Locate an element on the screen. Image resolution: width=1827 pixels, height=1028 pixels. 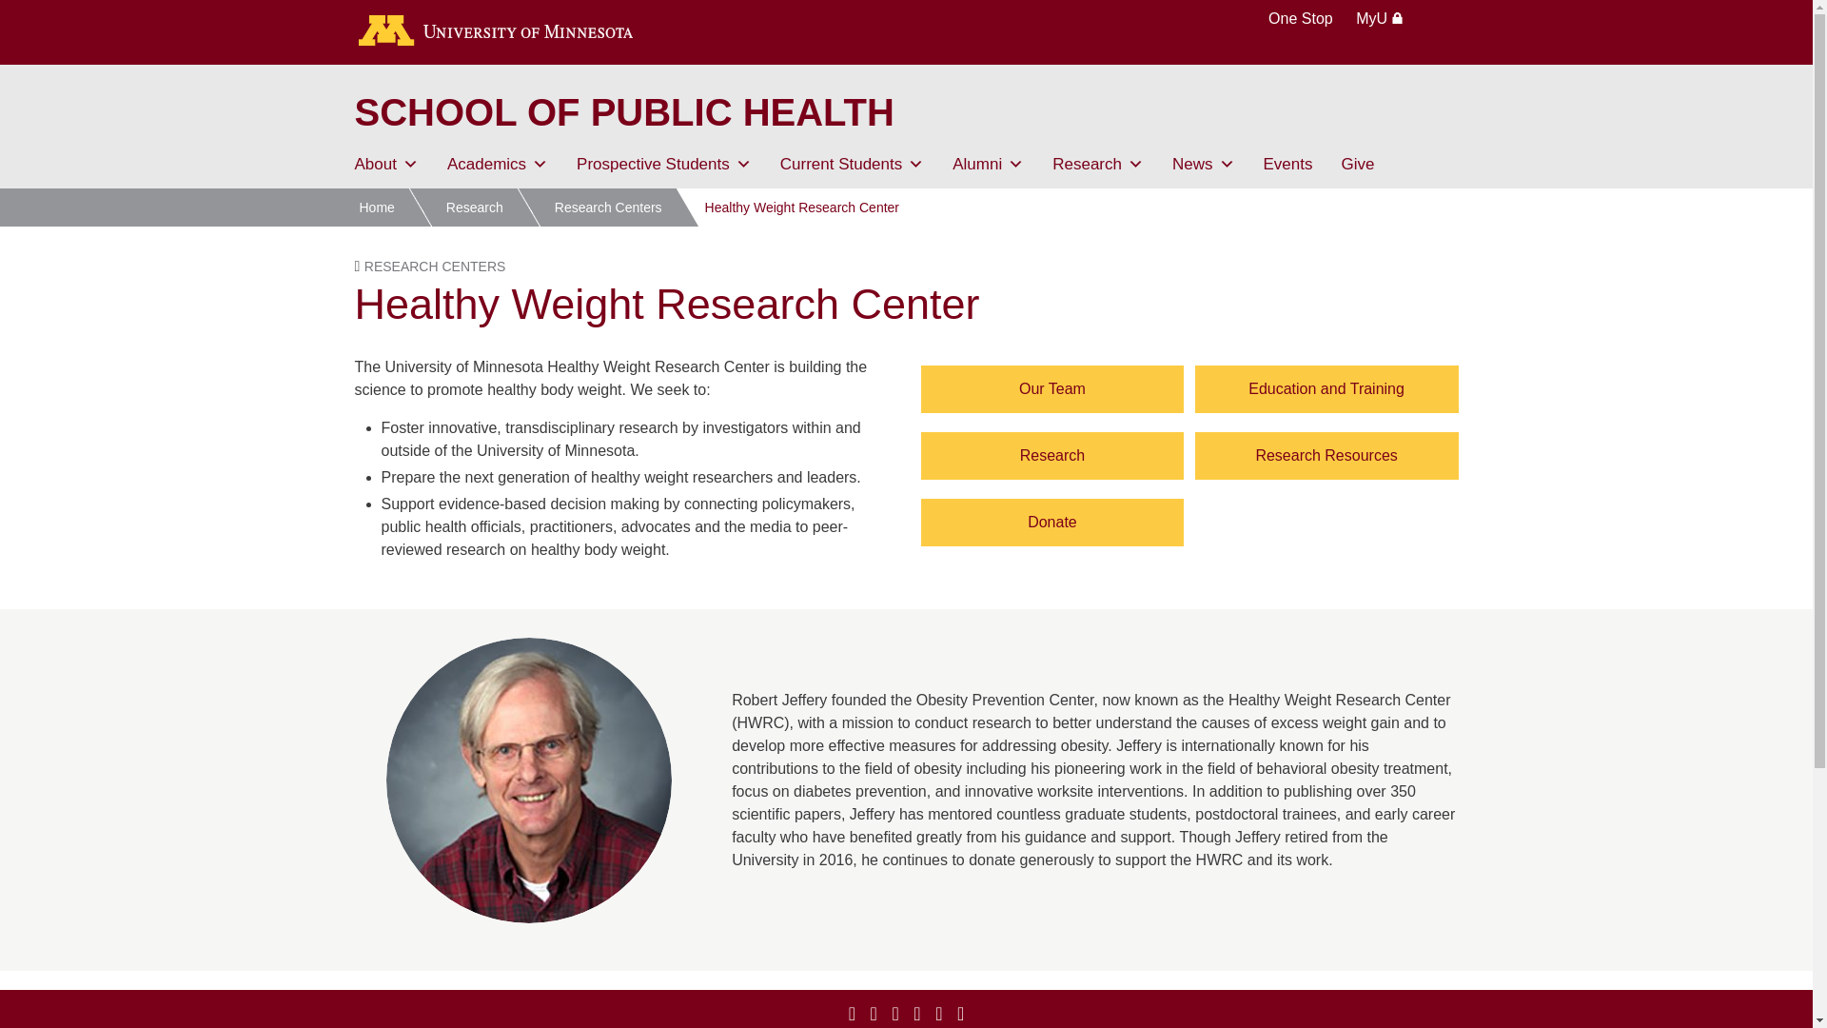
hwrc-jeffery-robert is located at coordinates (529, 780).